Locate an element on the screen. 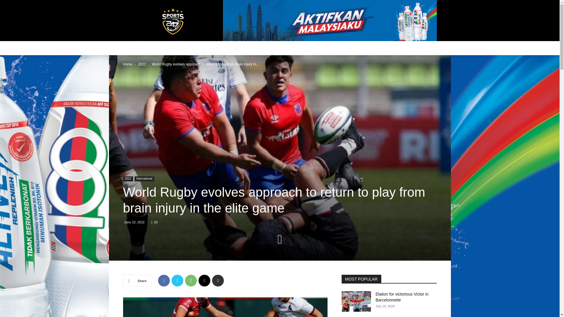 The image size is (564, 317). FOOTBALL is located at coordinates (140, 48).